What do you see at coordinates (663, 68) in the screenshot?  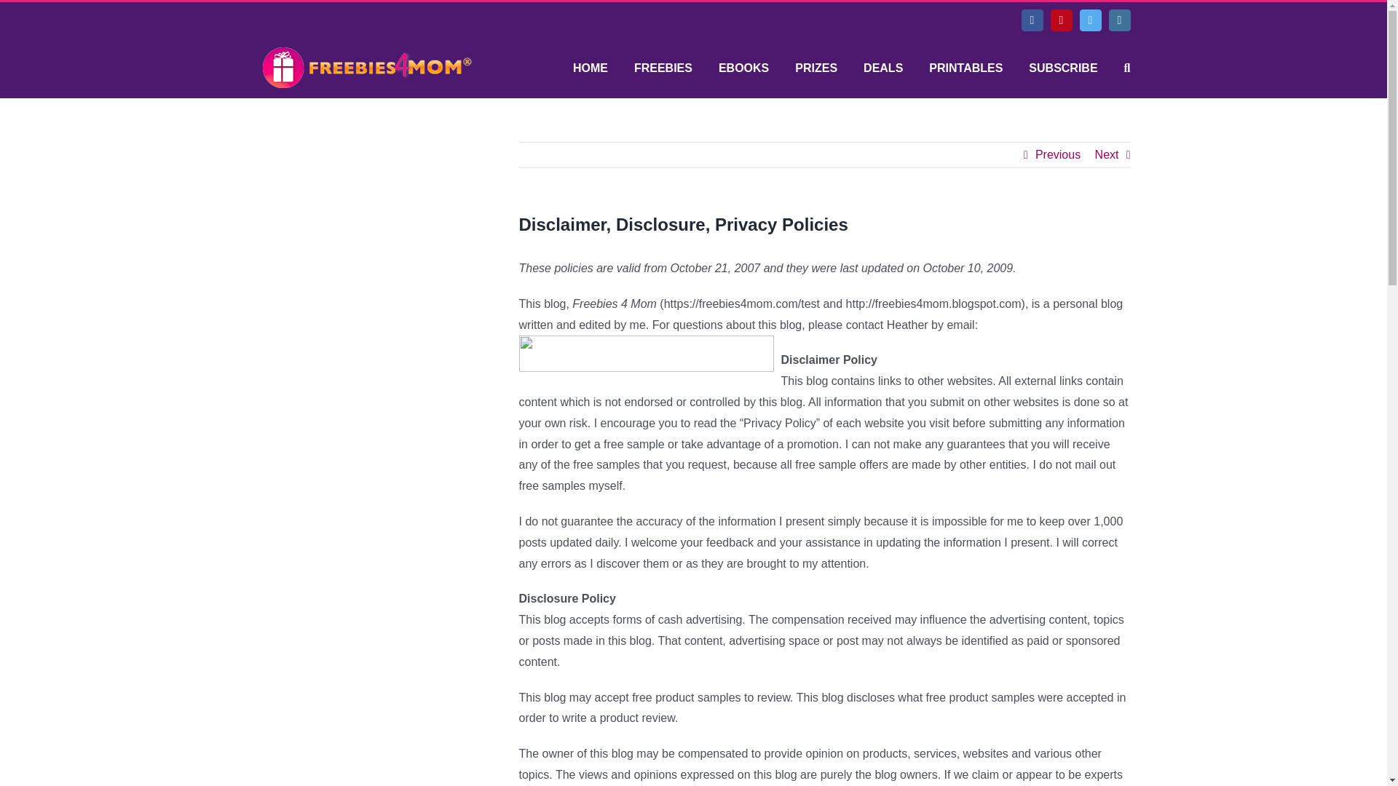 I see `FREEBIES` at bounding box center [663, 68].